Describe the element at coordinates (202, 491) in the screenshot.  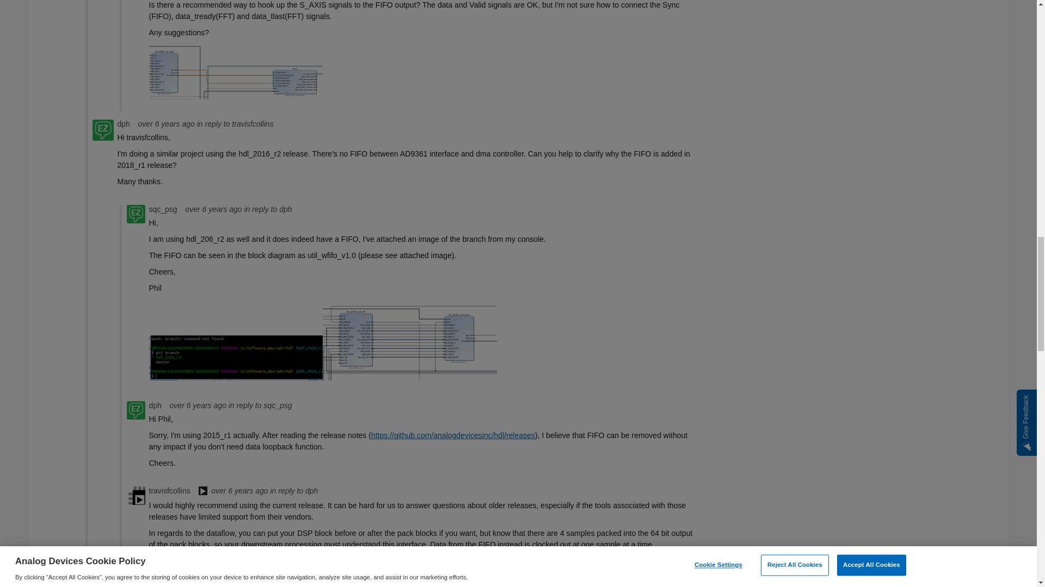
I see `Analog Employees` at that location.